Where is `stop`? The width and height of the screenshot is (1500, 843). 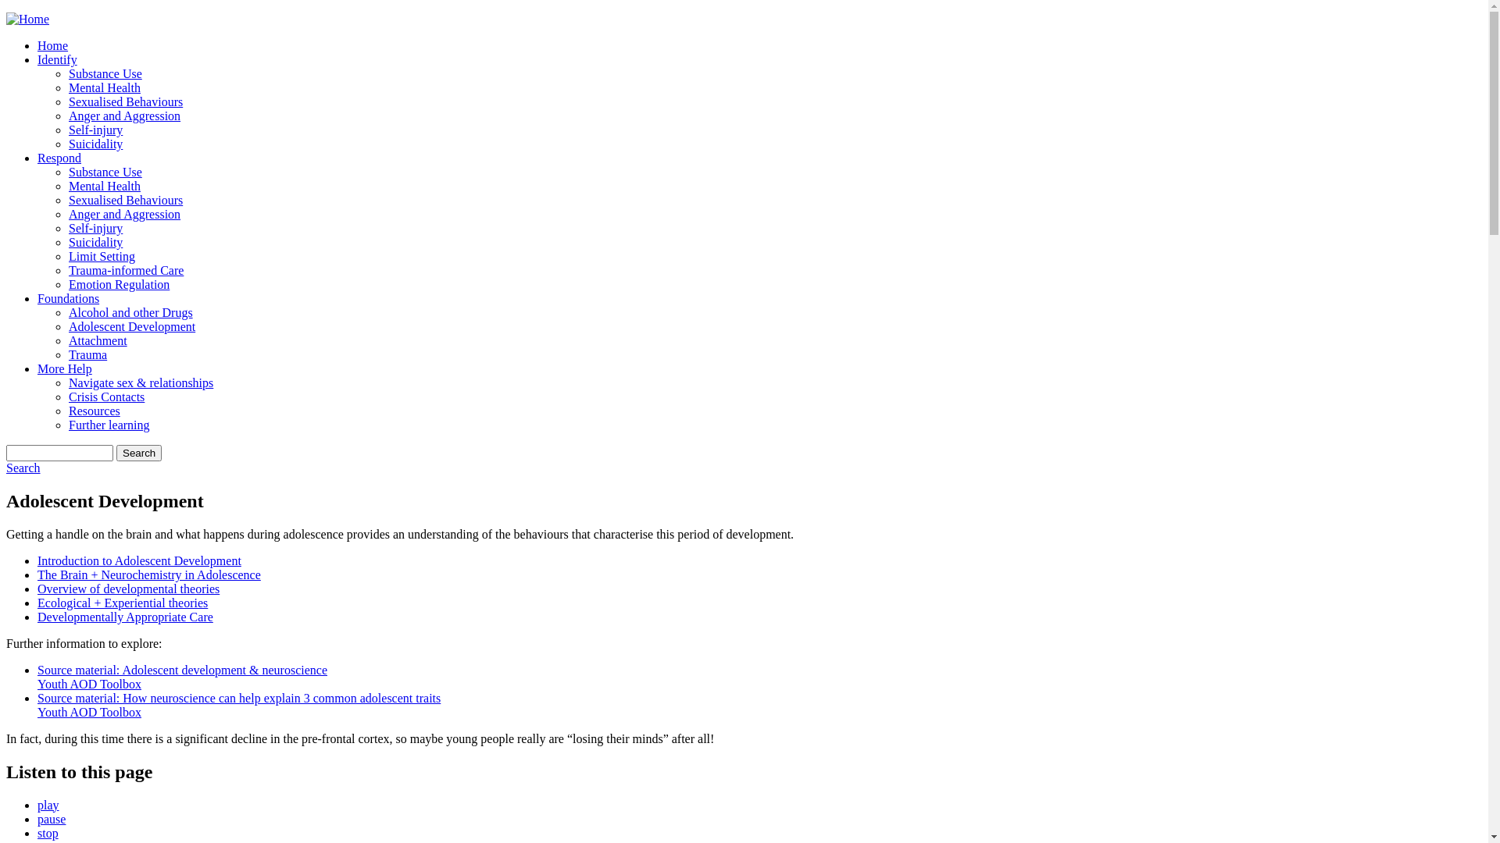
stop is located at coordinates (48, 834).